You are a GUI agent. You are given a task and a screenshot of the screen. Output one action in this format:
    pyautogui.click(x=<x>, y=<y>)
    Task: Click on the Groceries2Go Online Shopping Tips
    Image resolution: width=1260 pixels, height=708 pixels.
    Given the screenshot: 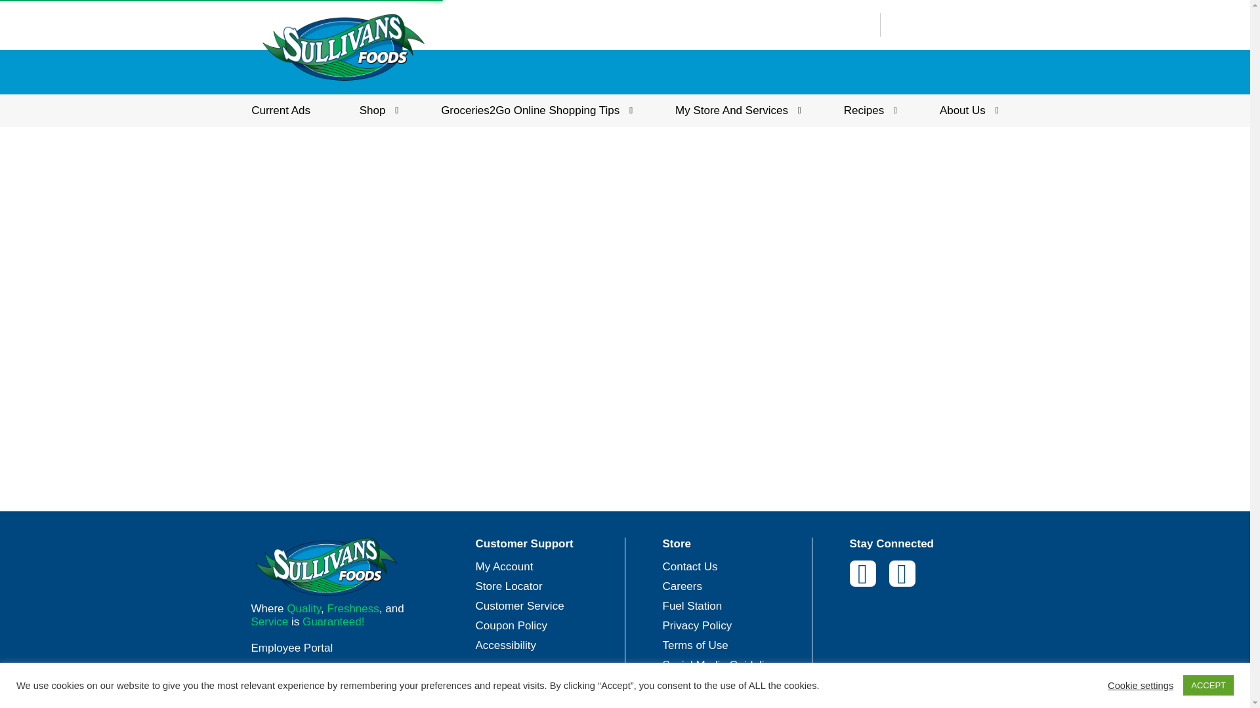 What is the action you would take?
    pyautogui.click(x=533, y=110)
    